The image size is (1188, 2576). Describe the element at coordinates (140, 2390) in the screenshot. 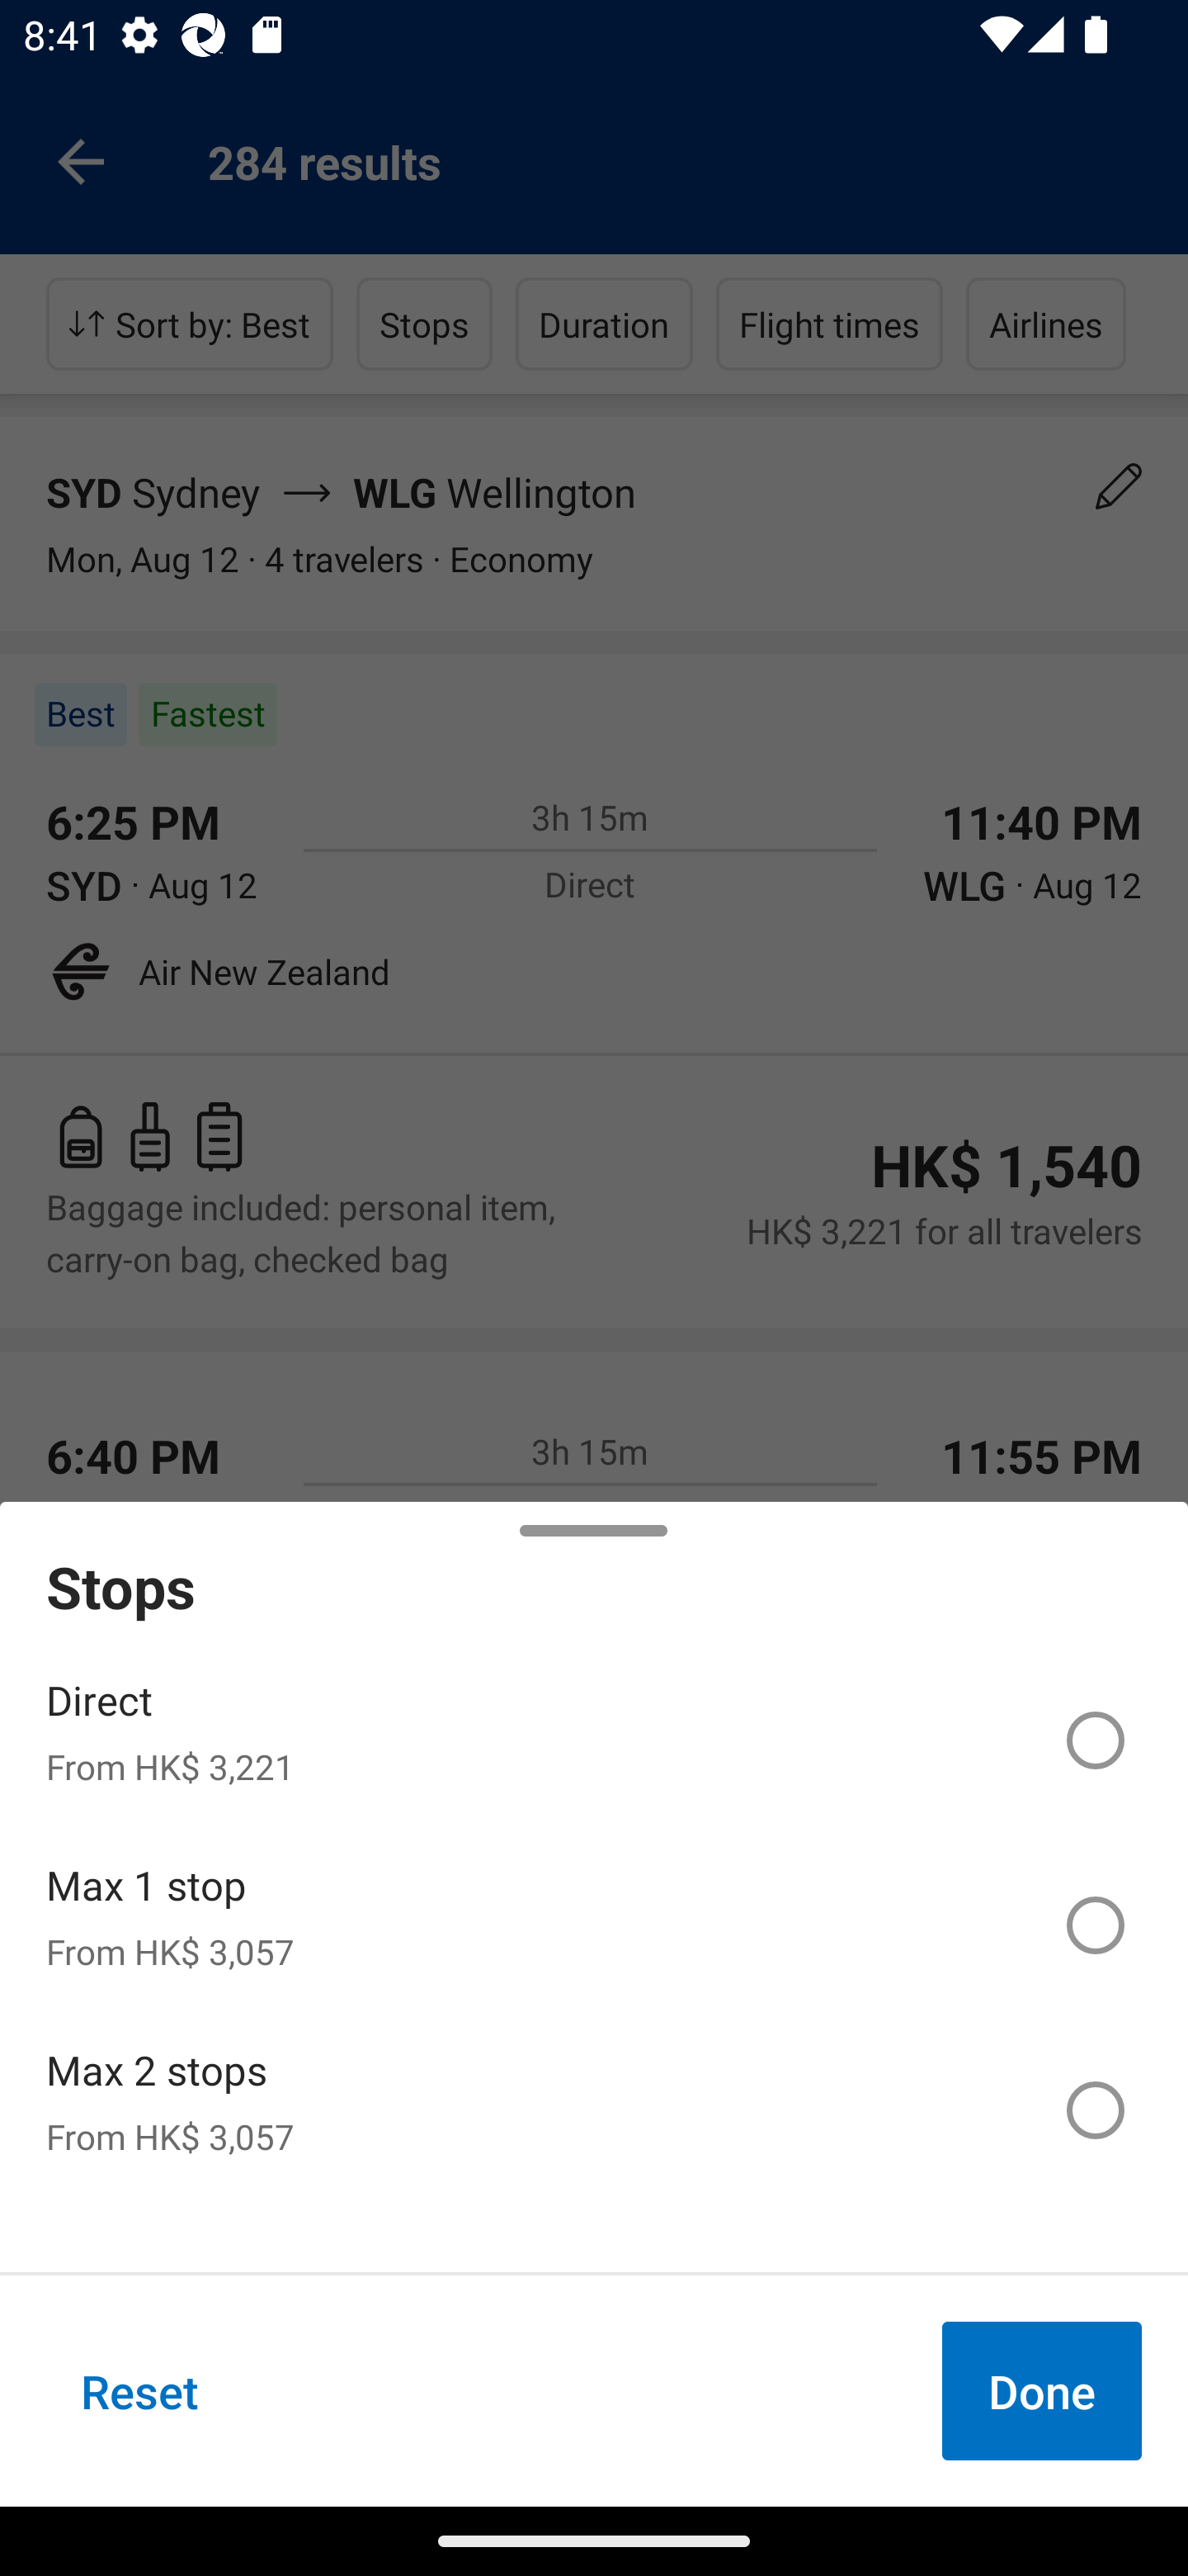

I see `Reset` at that location.